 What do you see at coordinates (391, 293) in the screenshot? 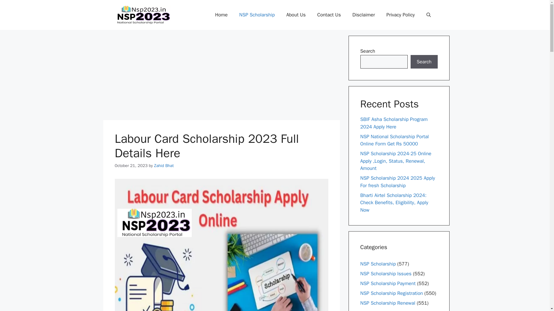
I see `NSP Scholarship Registration` at bounding box center [391, 293].